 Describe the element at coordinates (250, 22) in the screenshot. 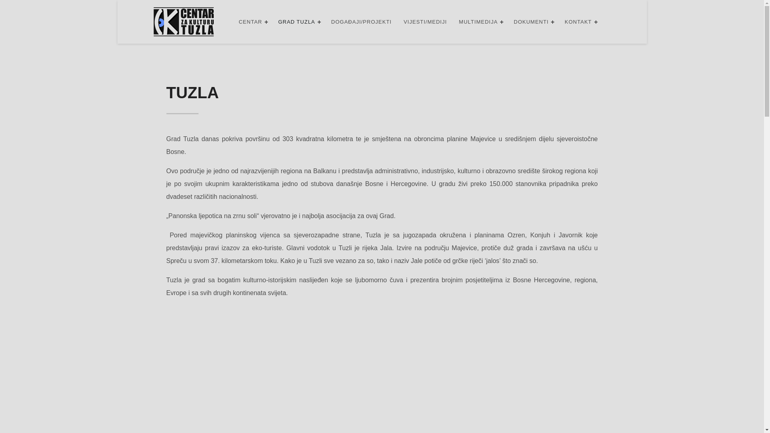

I see `CENTAR` at that location.